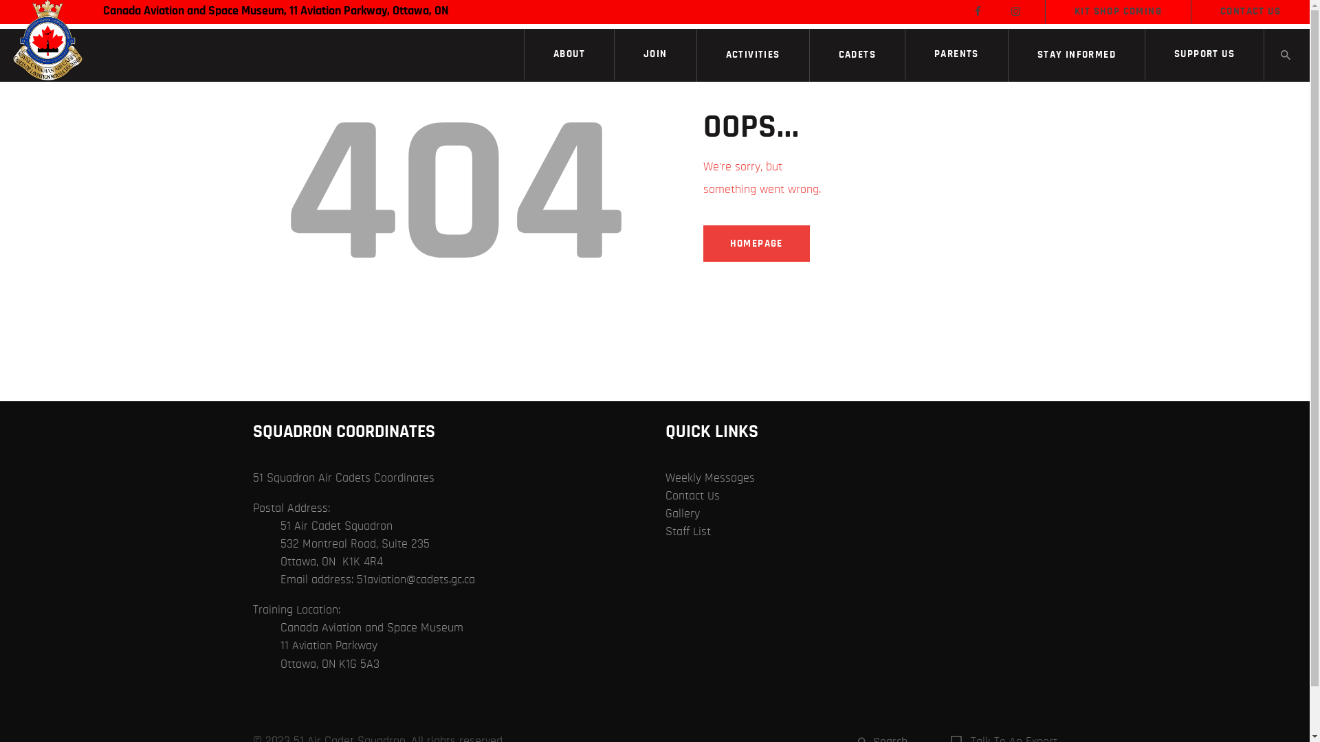 The image size is (1320, 742). Describe the element at coordinates (710, 478) in the screenshot. I see `Weekly Messages` at that location.